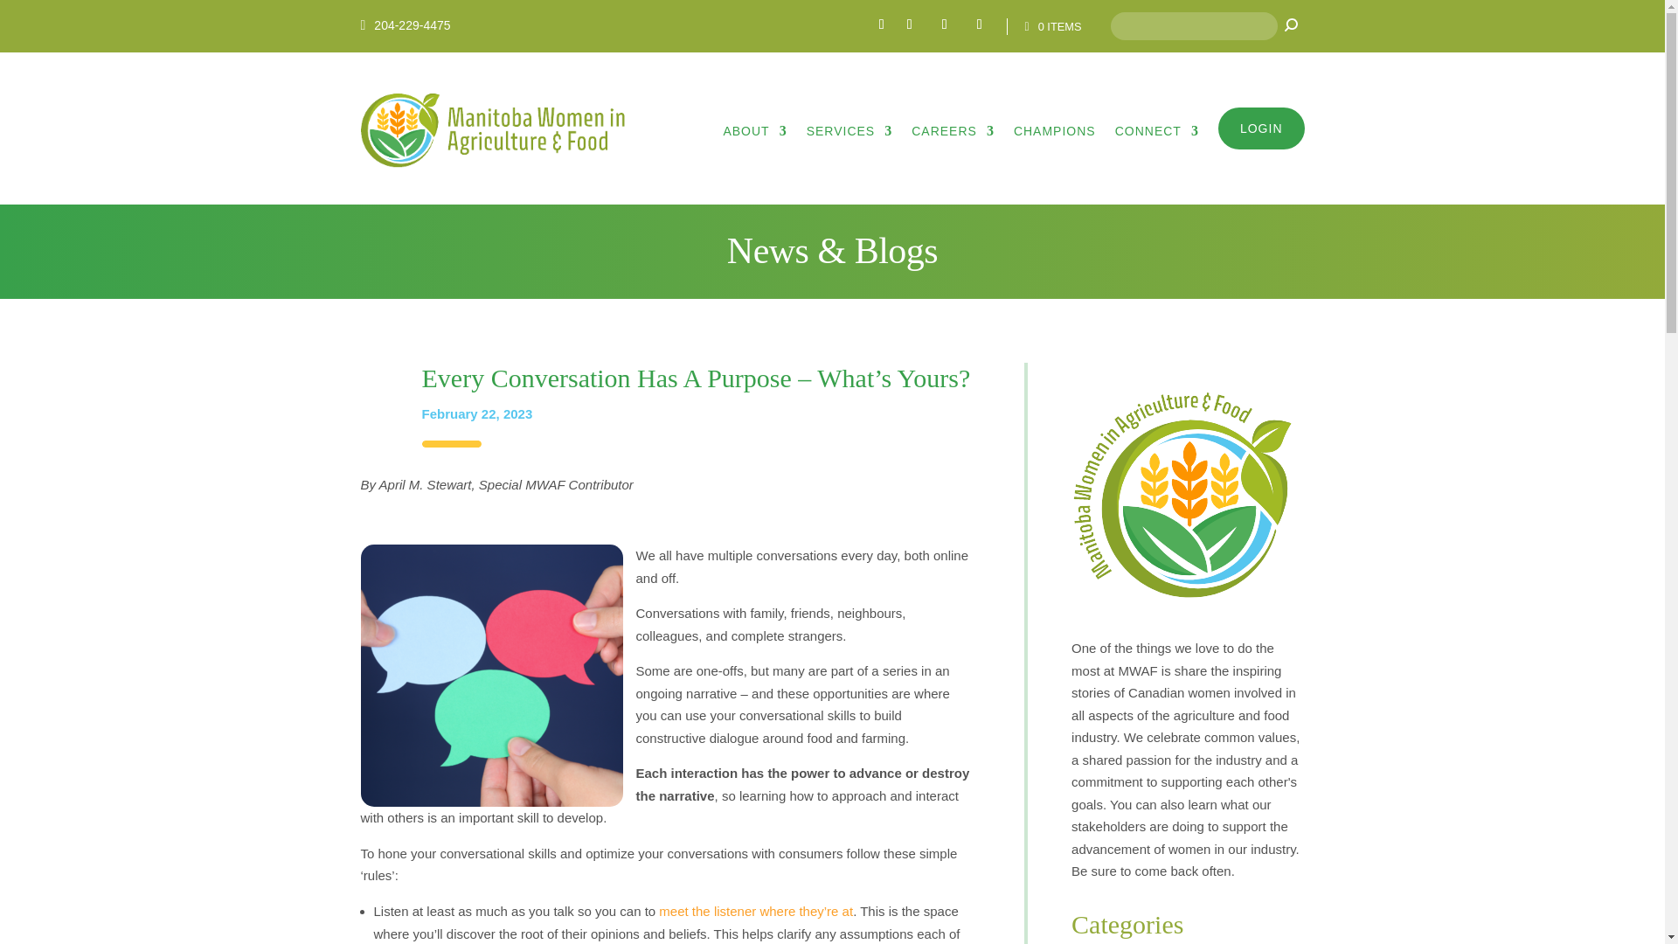 The width and height of the screenshot is (1678, 944). What do you see at coordinates (1290, 25) in the screenshot?
I see `Search` at bounding box center [1290, 25].